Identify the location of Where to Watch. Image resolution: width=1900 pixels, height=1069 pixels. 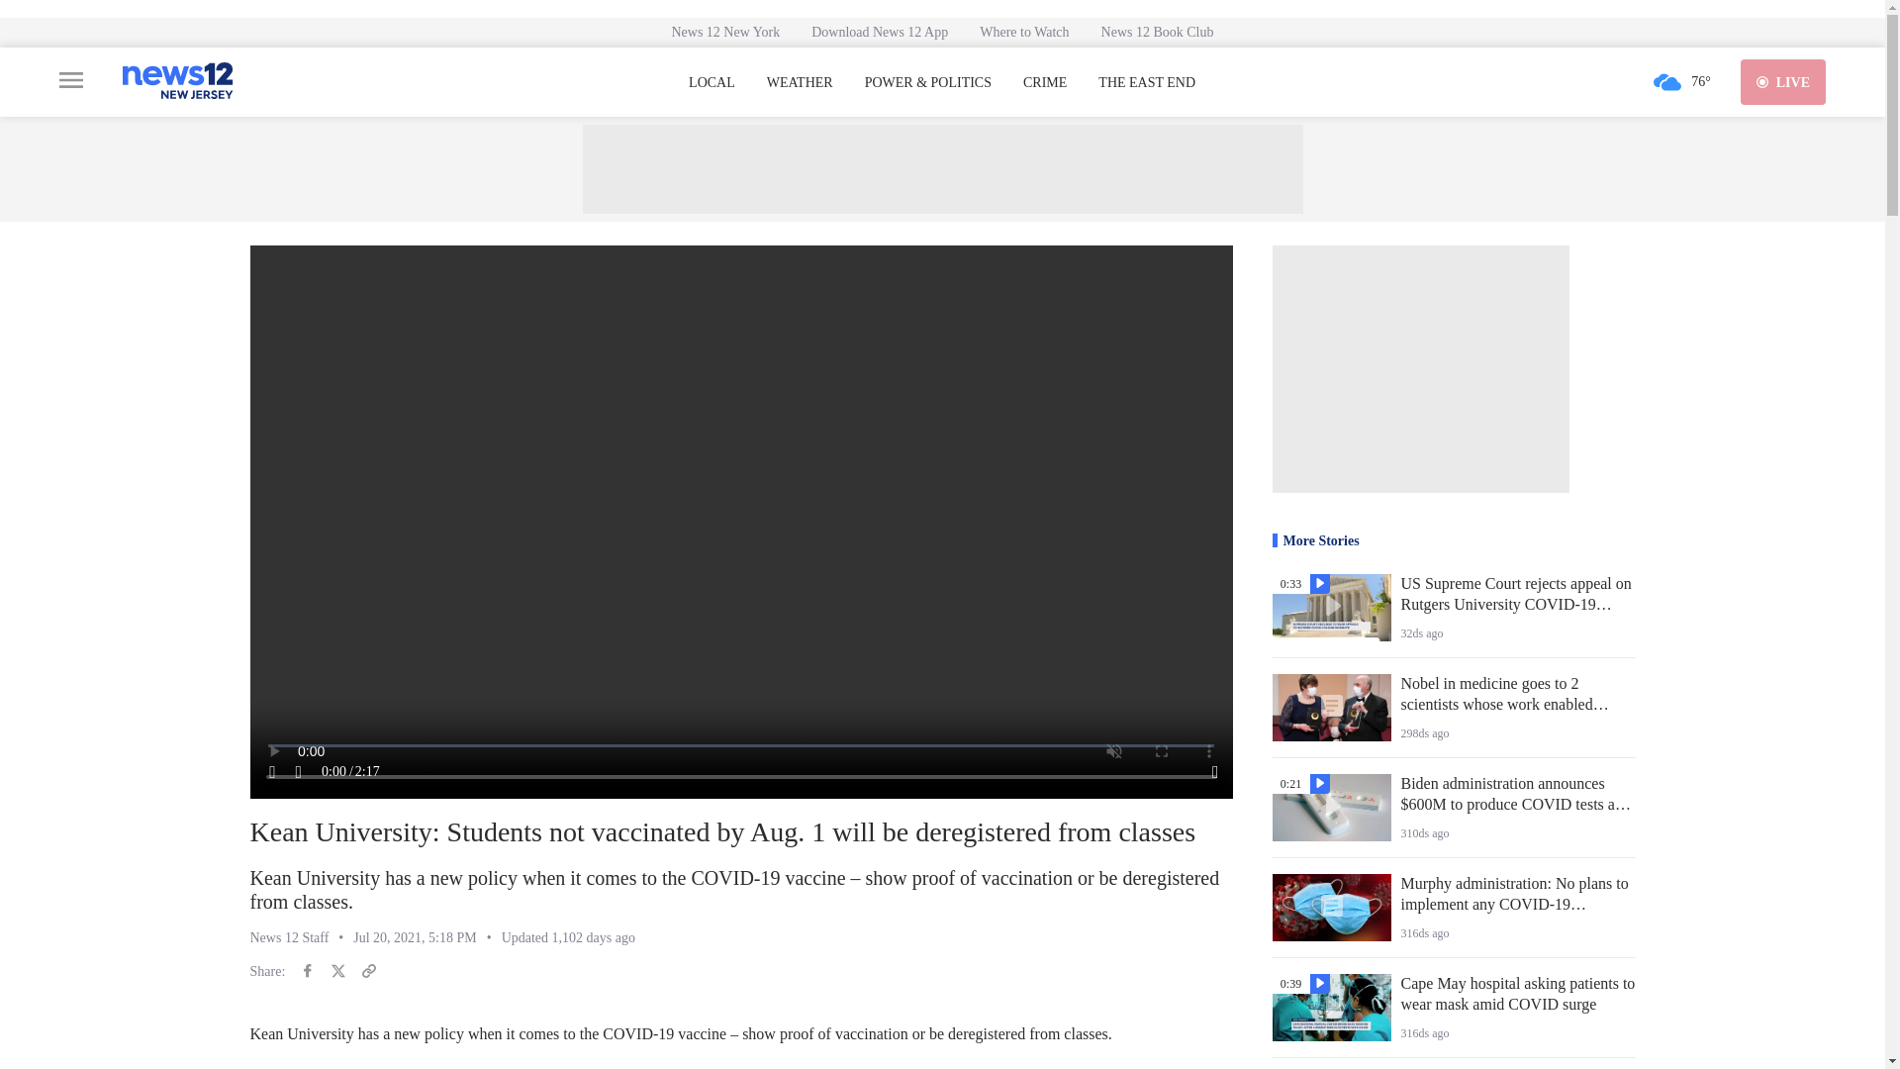
(1023, 32).